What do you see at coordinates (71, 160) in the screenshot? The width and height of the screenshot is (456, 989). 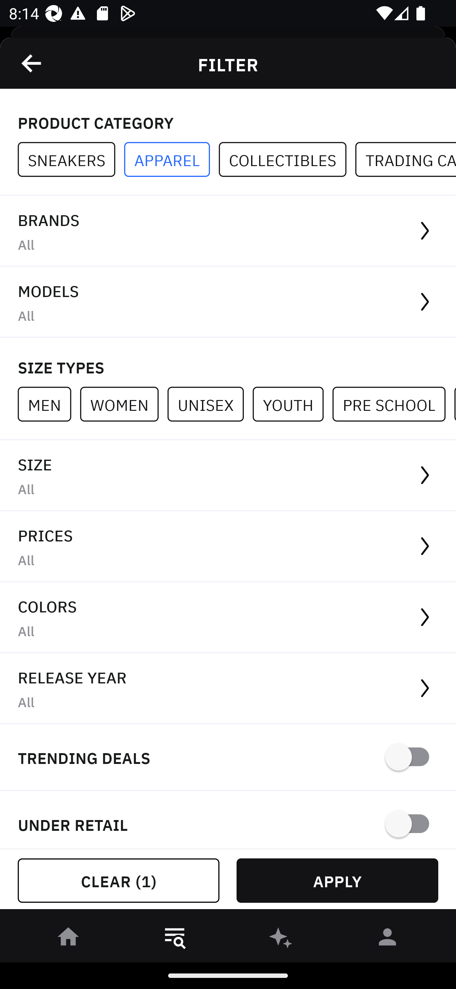 I see `SNEAKERS` at bounding box center [71, 160].